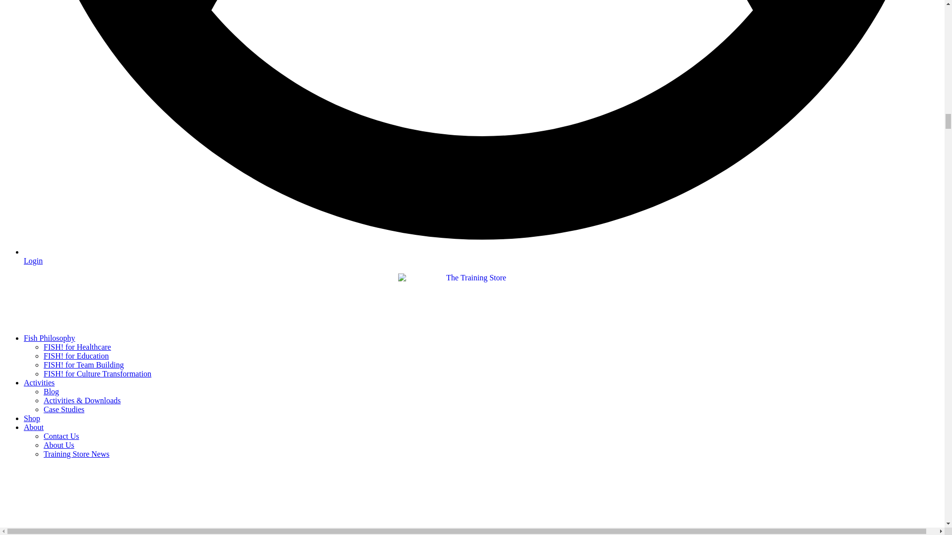 This screenshot has height=535, width=952. I want to click on Login, so click(482, 256).